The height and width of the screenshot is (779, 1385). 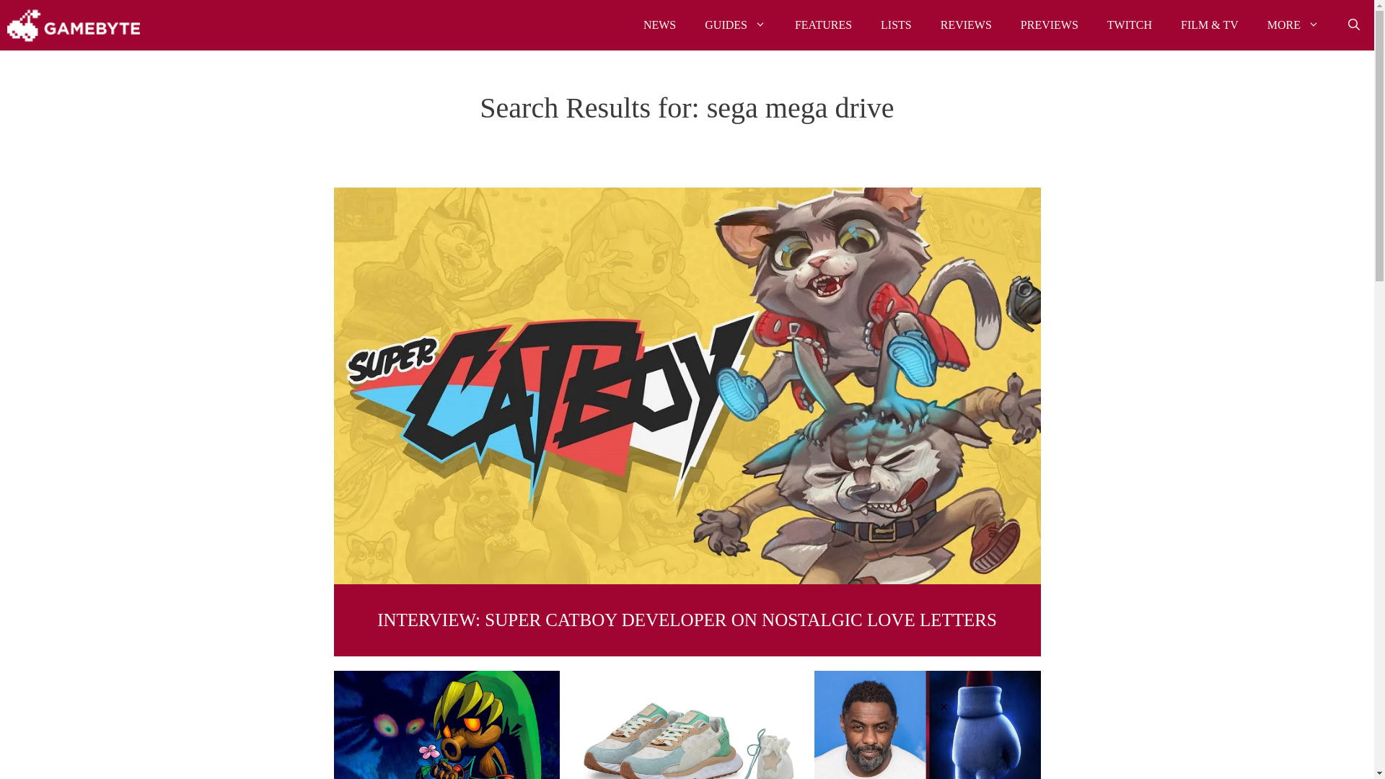 I want to click on NEWS, so click(x=659, y=25).